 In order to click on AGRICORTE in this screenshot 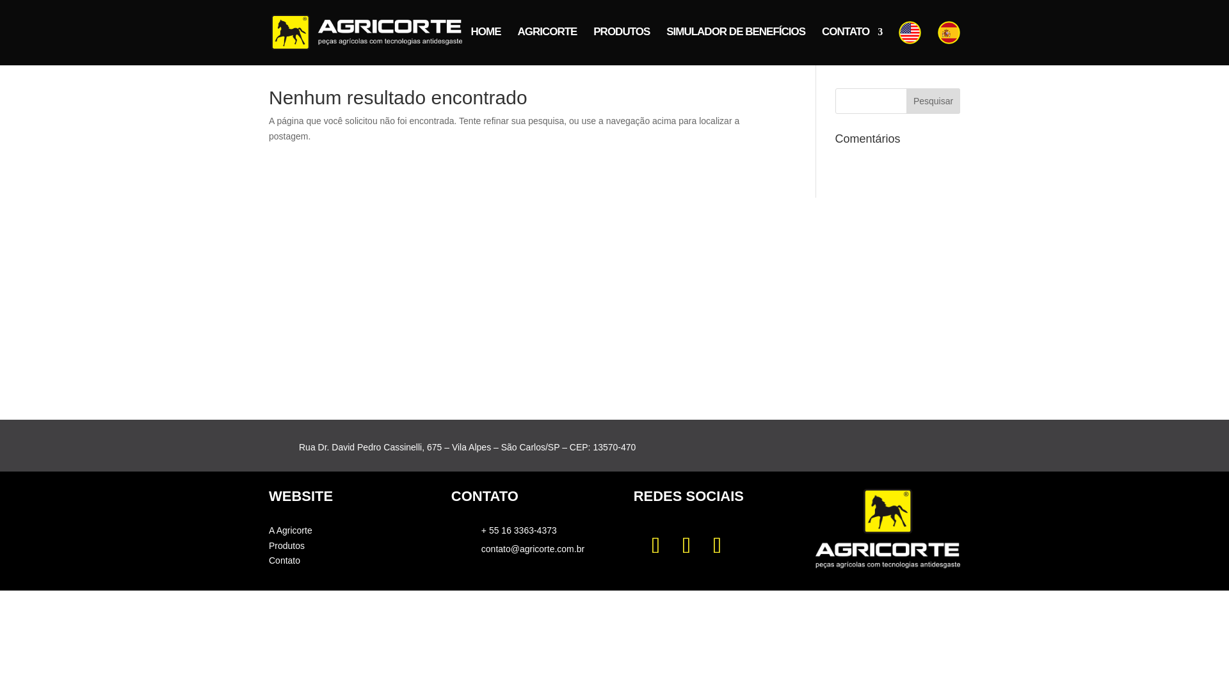, I will do `click(547, 42)`.